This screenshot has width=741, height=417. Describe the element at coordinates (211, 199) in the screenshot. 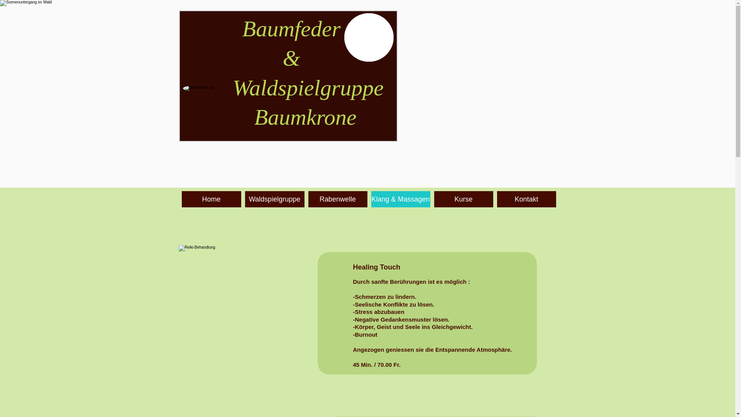

I see `Home` at that location.